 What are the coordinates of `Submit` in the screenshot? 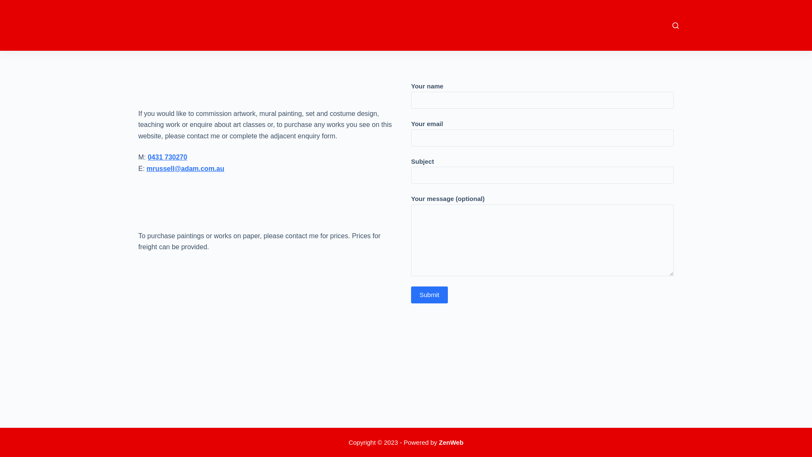 It's located at (430, 295).